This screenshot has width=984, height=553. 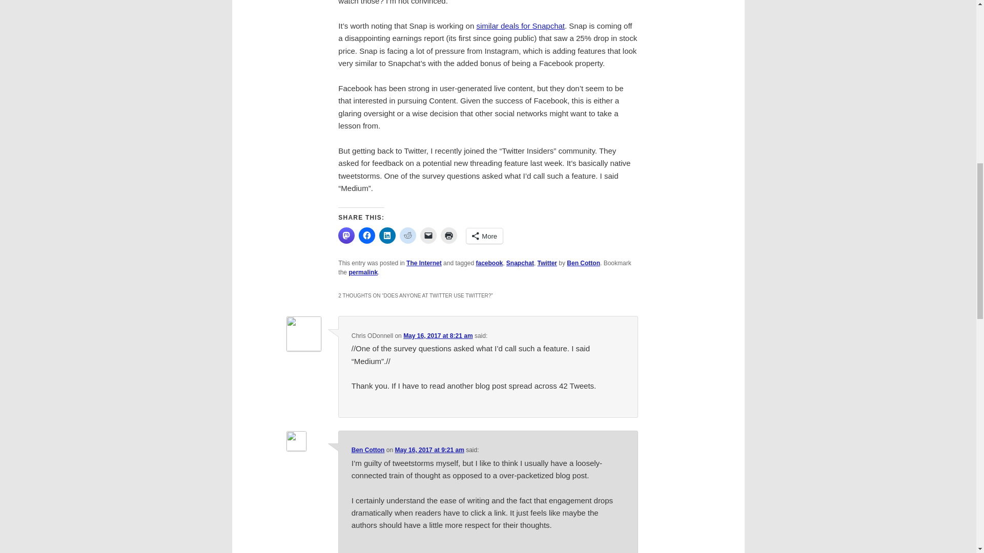 What do you see at coordinates (428, 236) in the screenshot?
I see `Click to email a link to a friend` at bounding box center [428, 236].